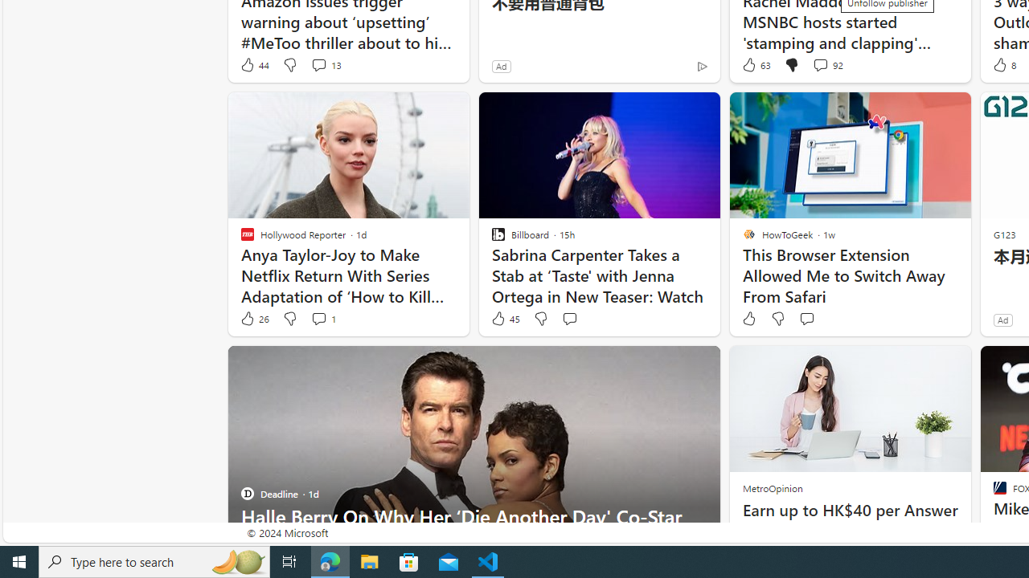  Describe the element at coordinates (748, 319) in the screenshot. I see `Like` at that location.